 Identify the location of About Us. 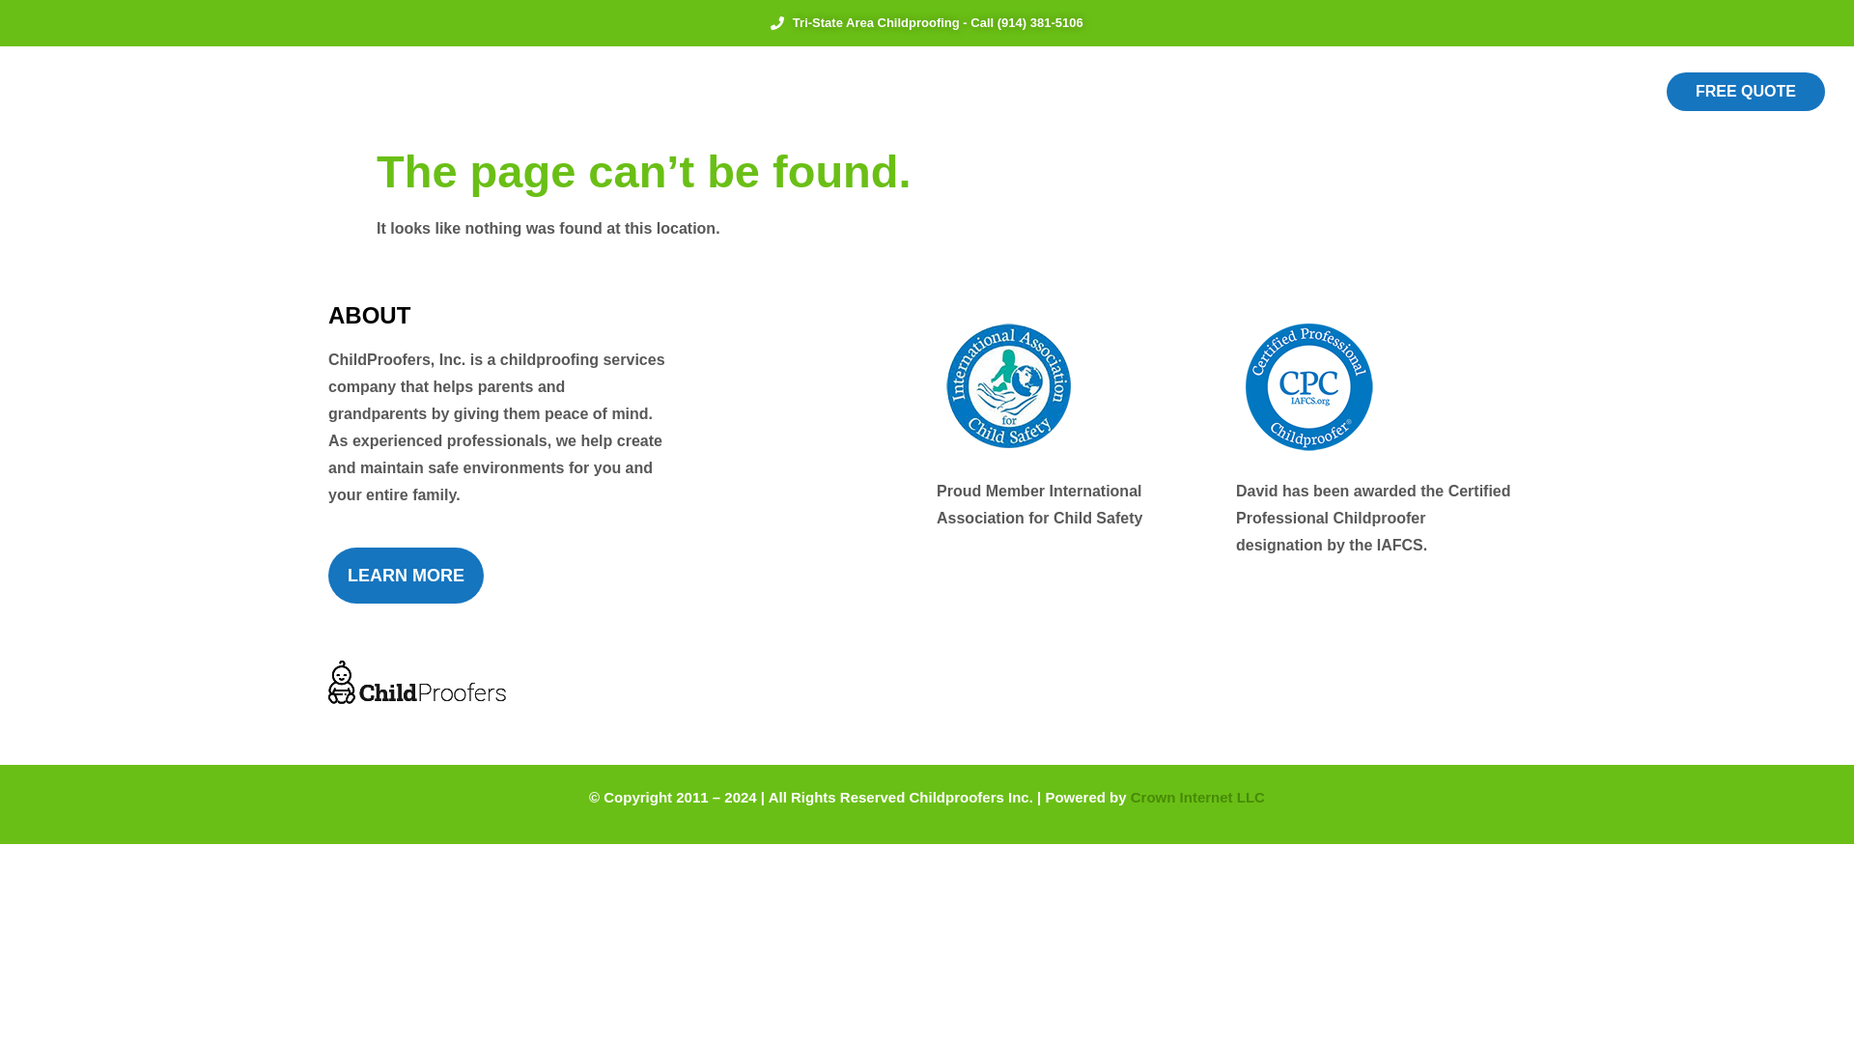
(738, 92).